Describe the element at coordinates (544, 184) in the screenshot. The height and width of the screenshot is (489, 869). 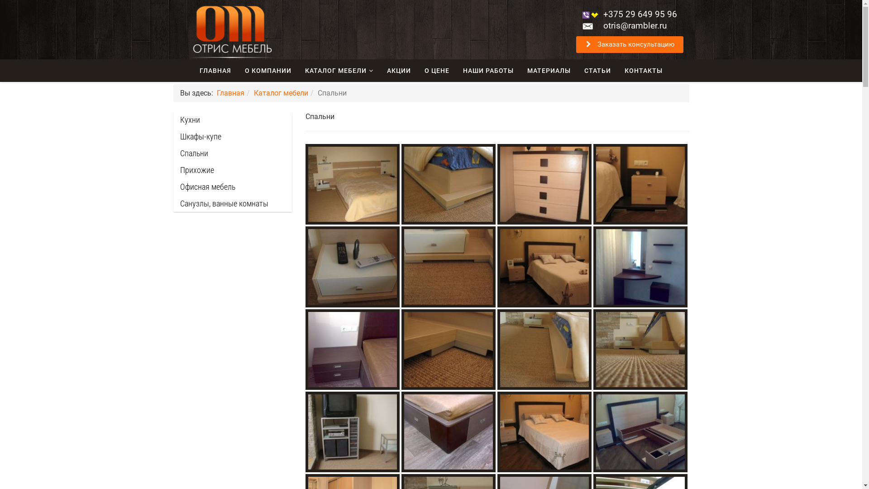
I see `Title` at that location.